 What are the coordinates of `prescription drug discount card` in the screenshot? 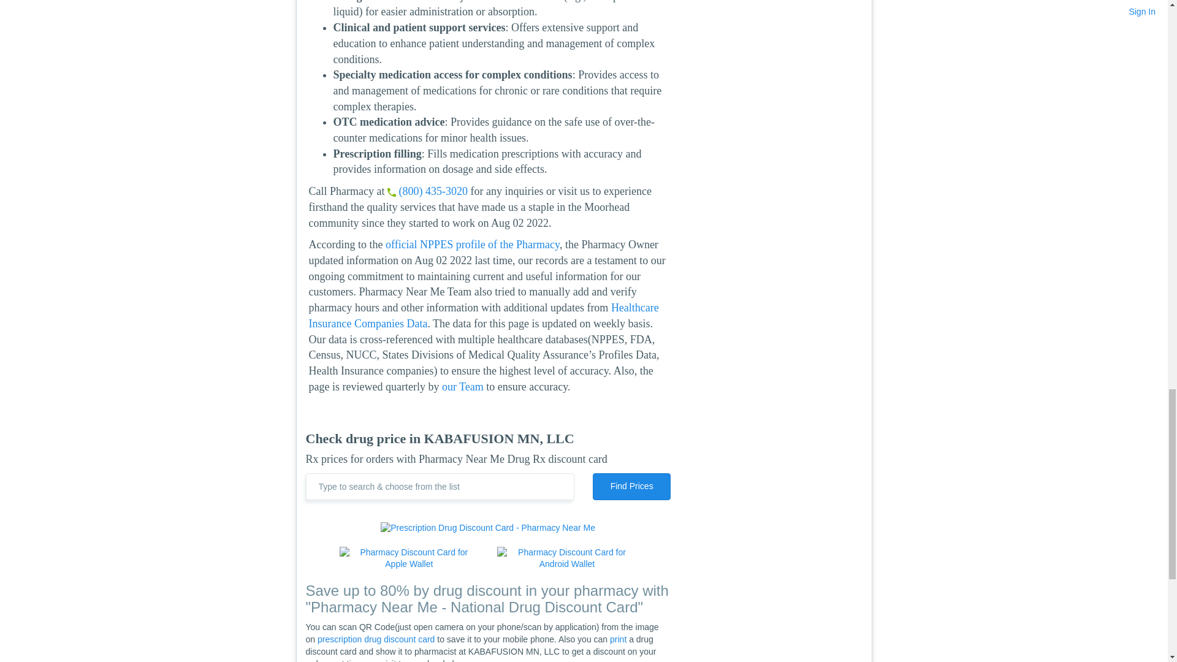 It's located at (376, 639).